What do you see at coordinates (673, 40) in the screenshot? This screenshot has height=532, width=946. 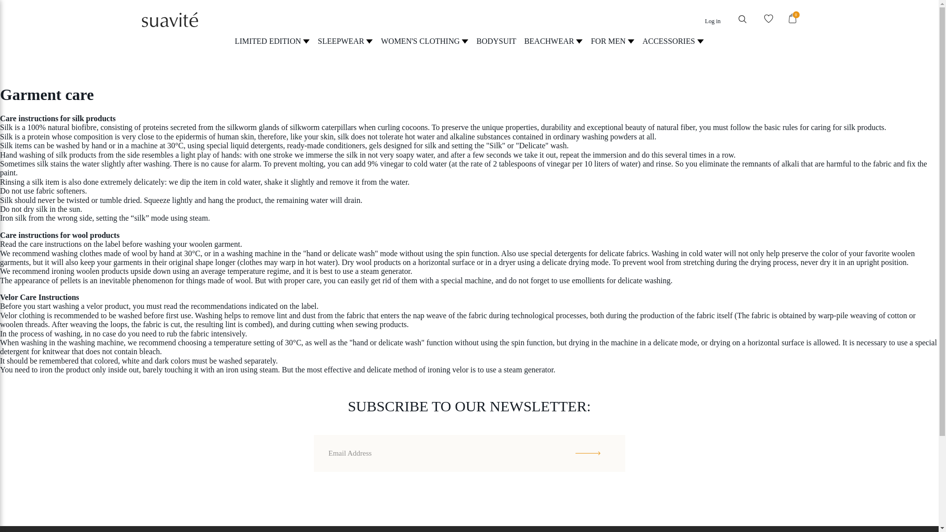 I see `ACCESSORIES` at bounding box center [673, 40].